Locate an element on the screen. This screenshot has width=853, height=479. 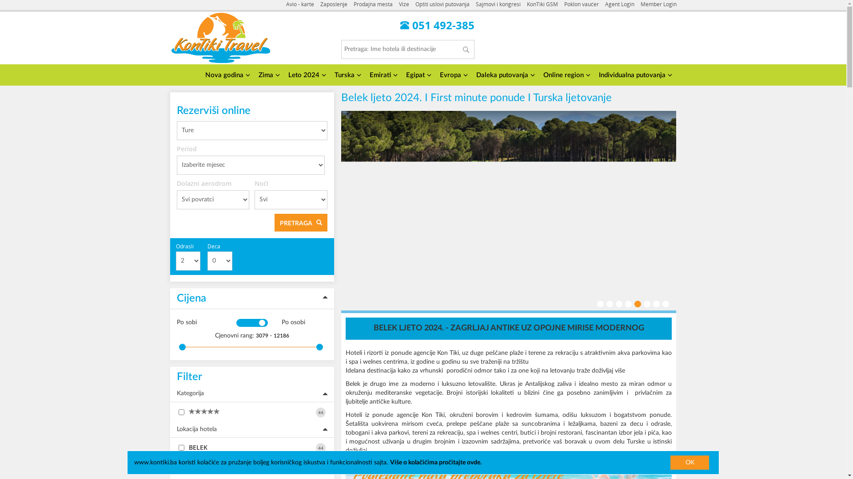
Kategorija is located at coordinates (251, 393).